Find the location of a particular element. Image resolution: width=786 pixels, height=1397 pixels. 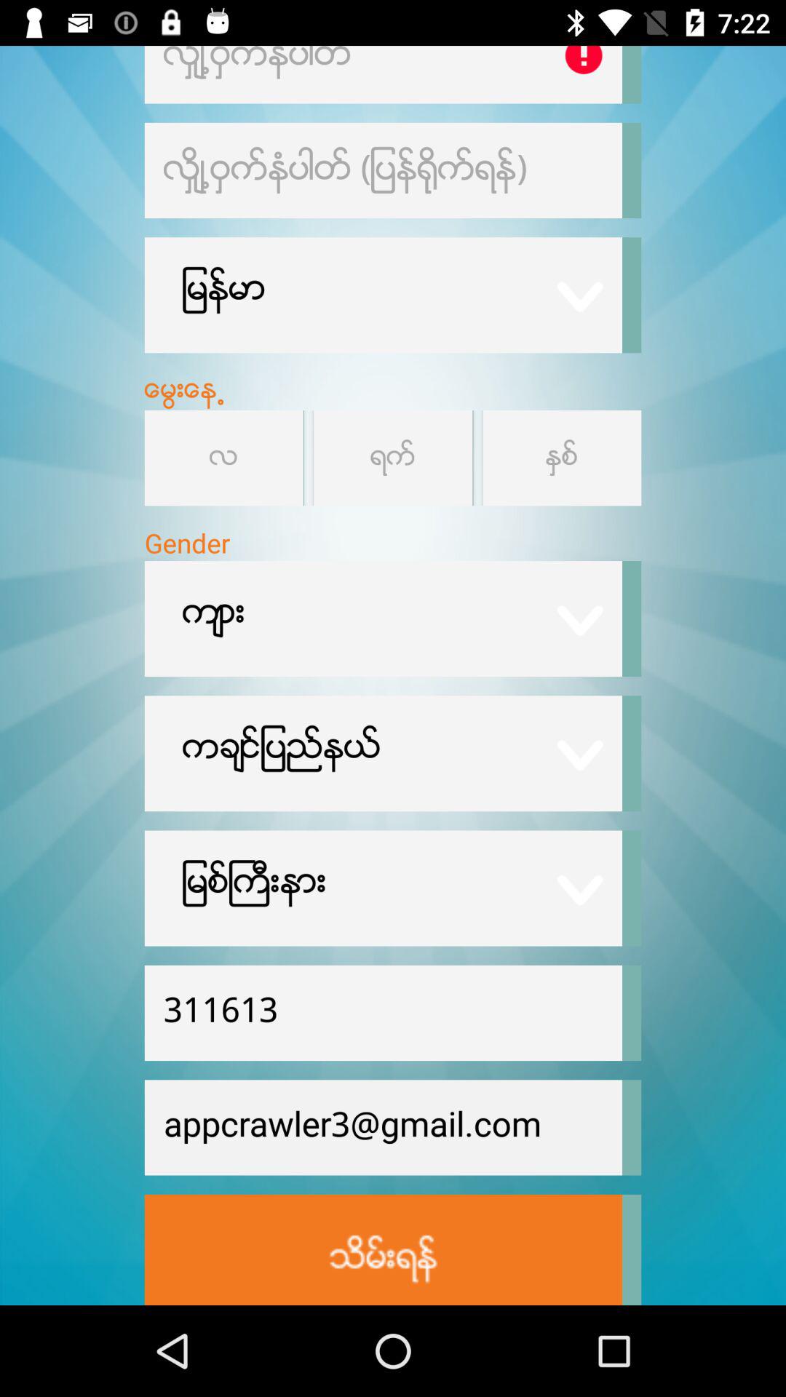

sign up button is located at coordinates (383, 1250).